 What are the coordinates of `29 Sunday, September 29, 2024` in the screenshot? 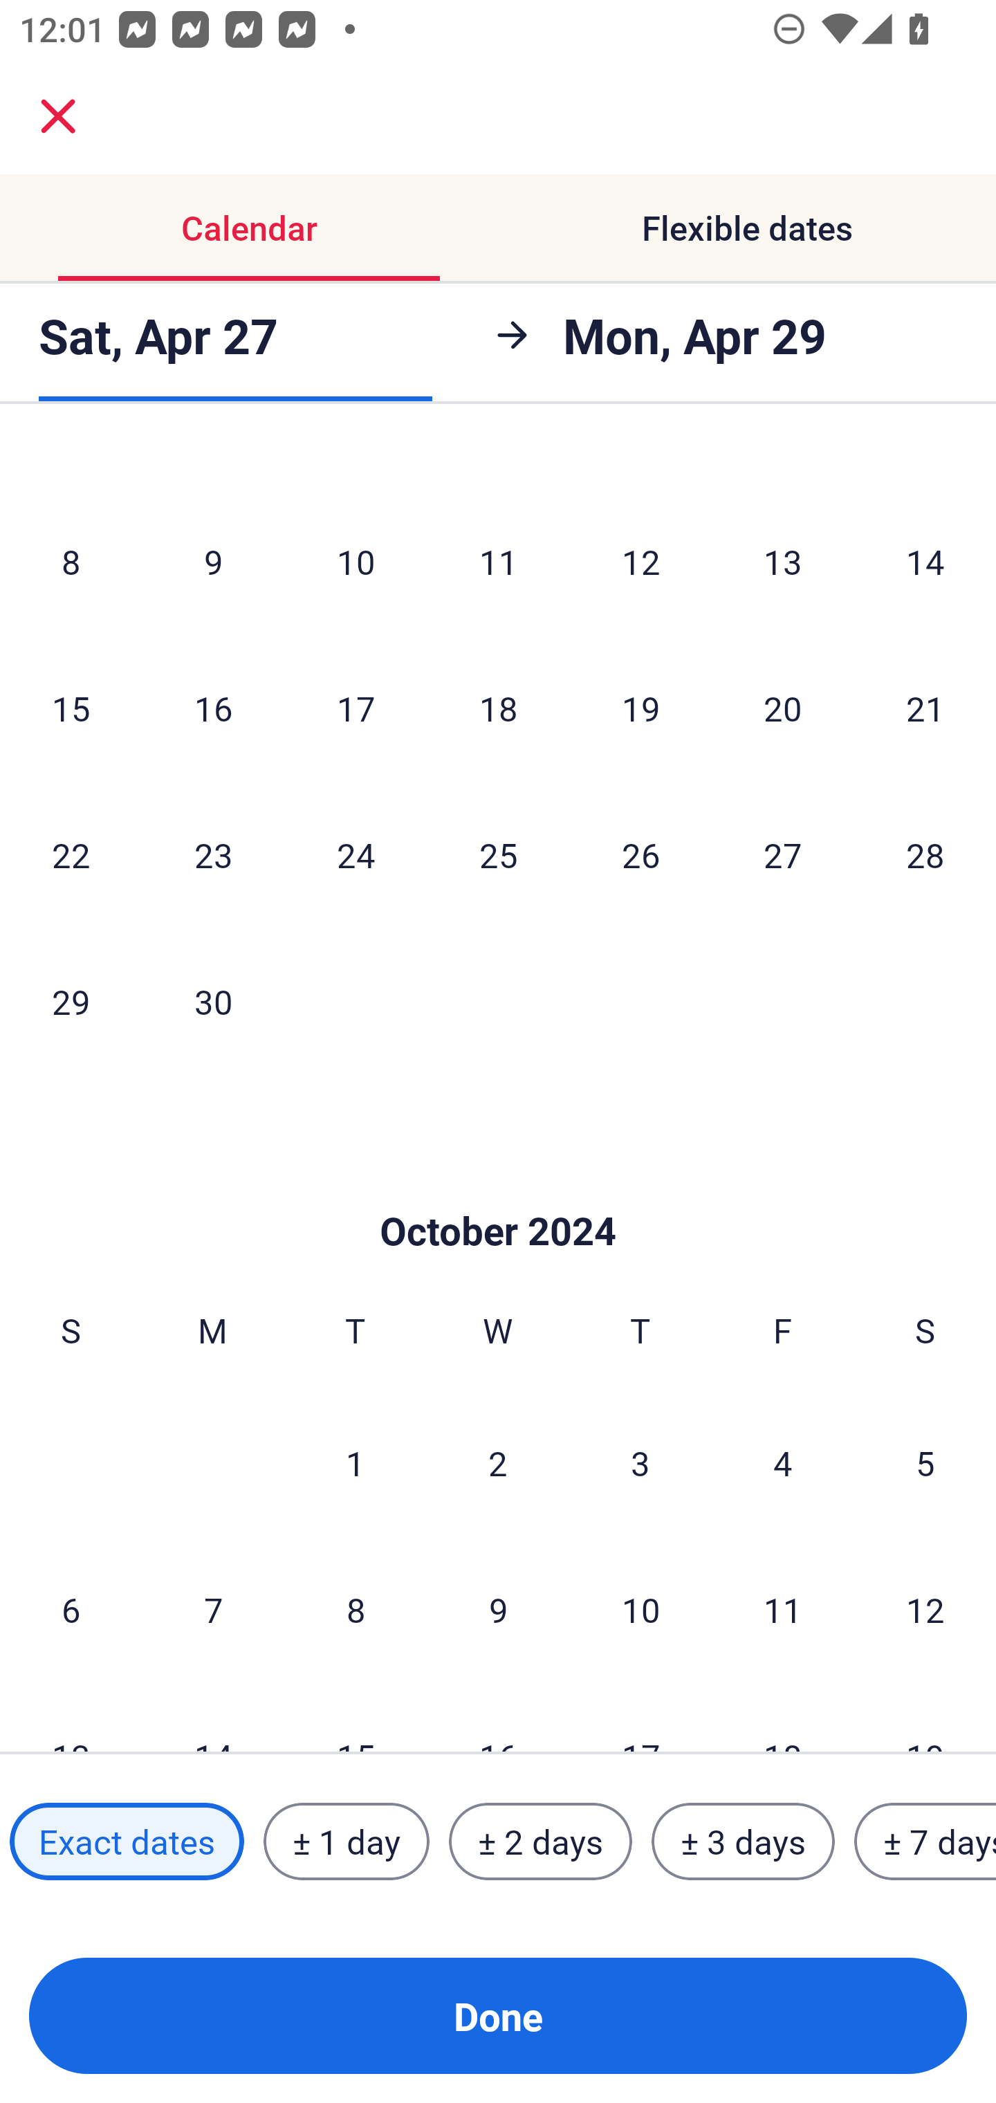 It's located at (71, 1000).